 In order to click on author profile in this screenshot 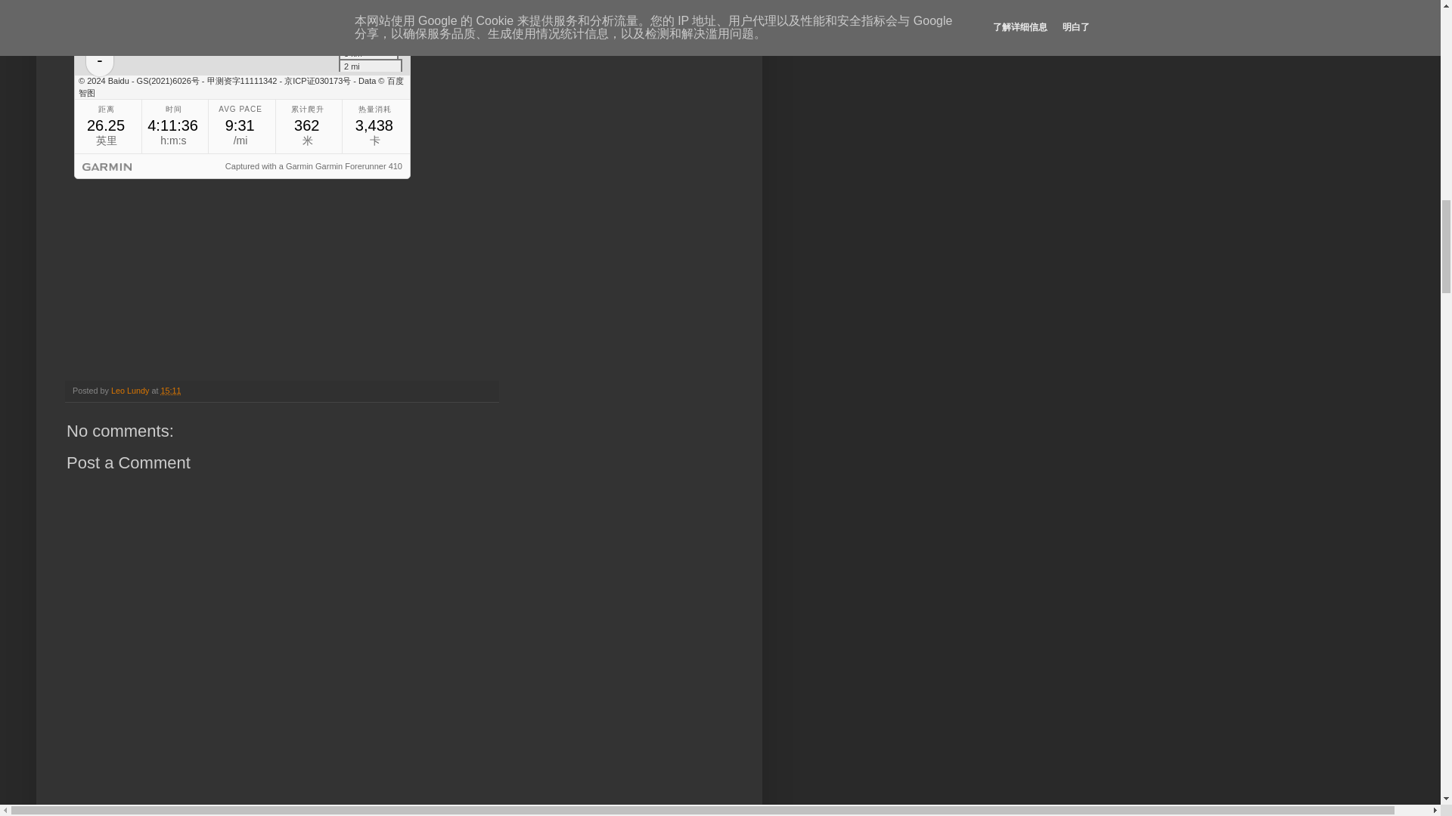, I will do `click(131, 390)`.